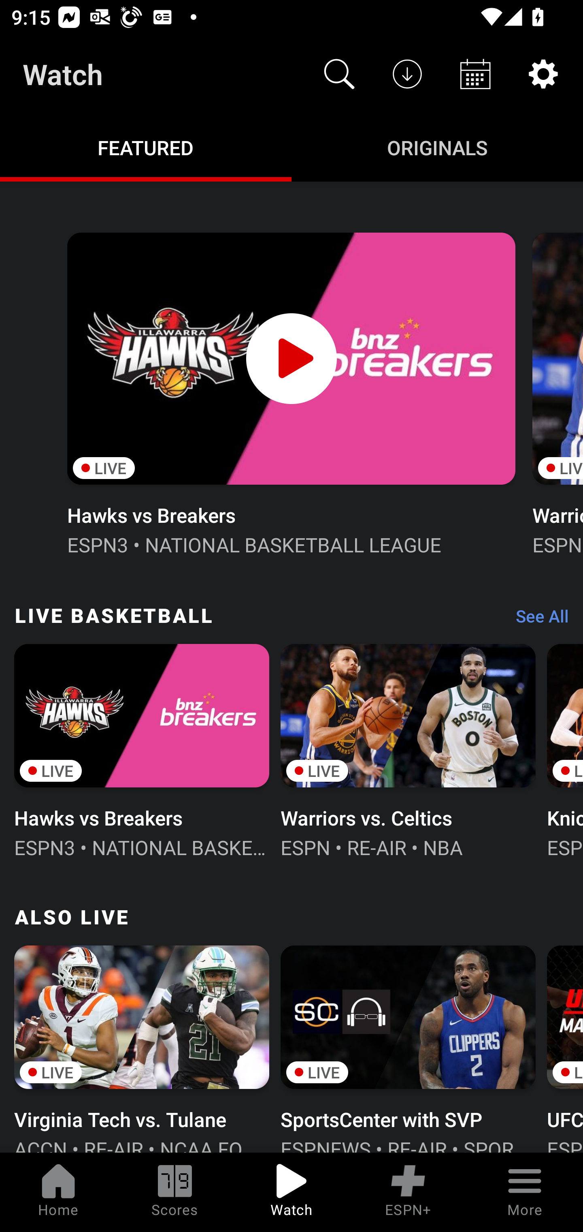  I want to click on LIVE Warriors vs. Celtics ESPN • RE-AIR • NBA, so click(408, 749).